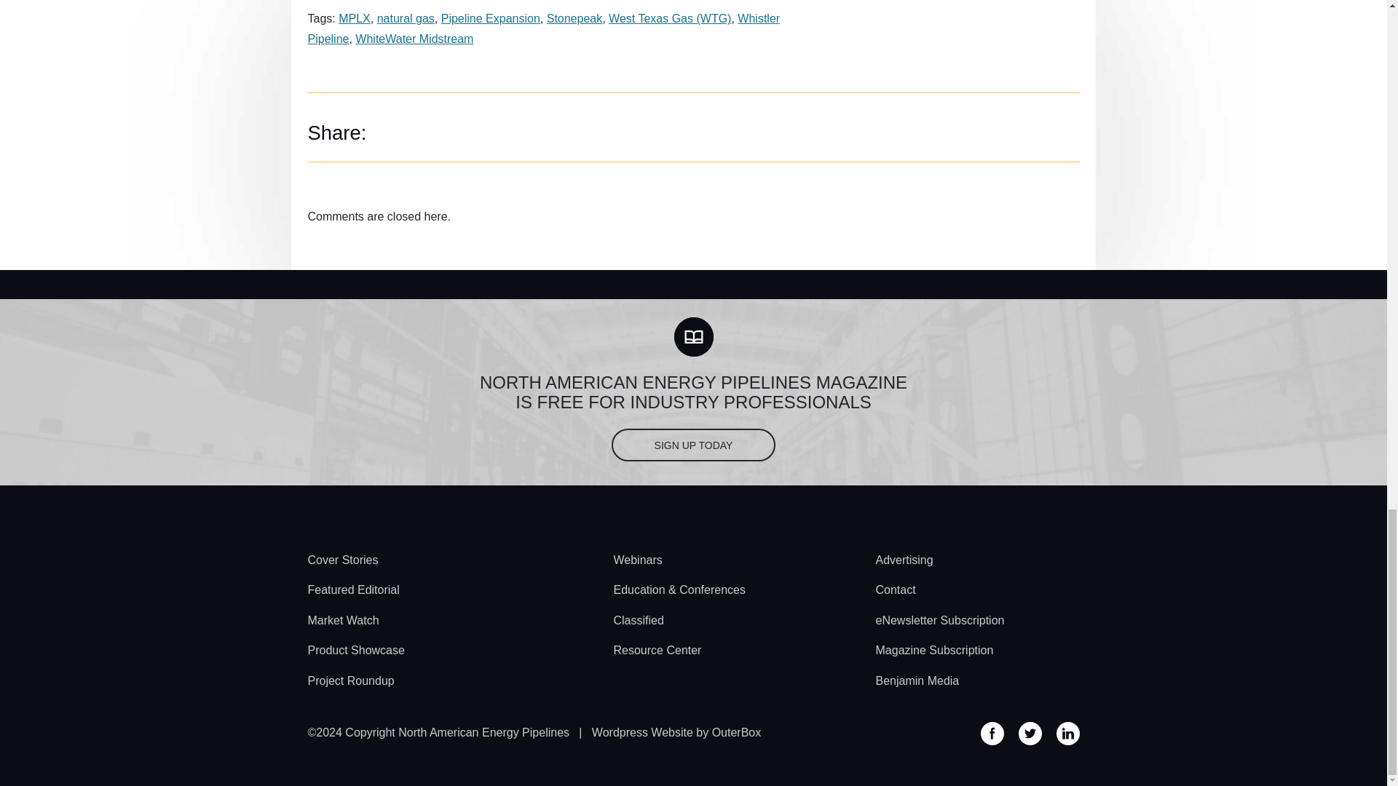  I want to click on Outerbox, so click(676, 732).